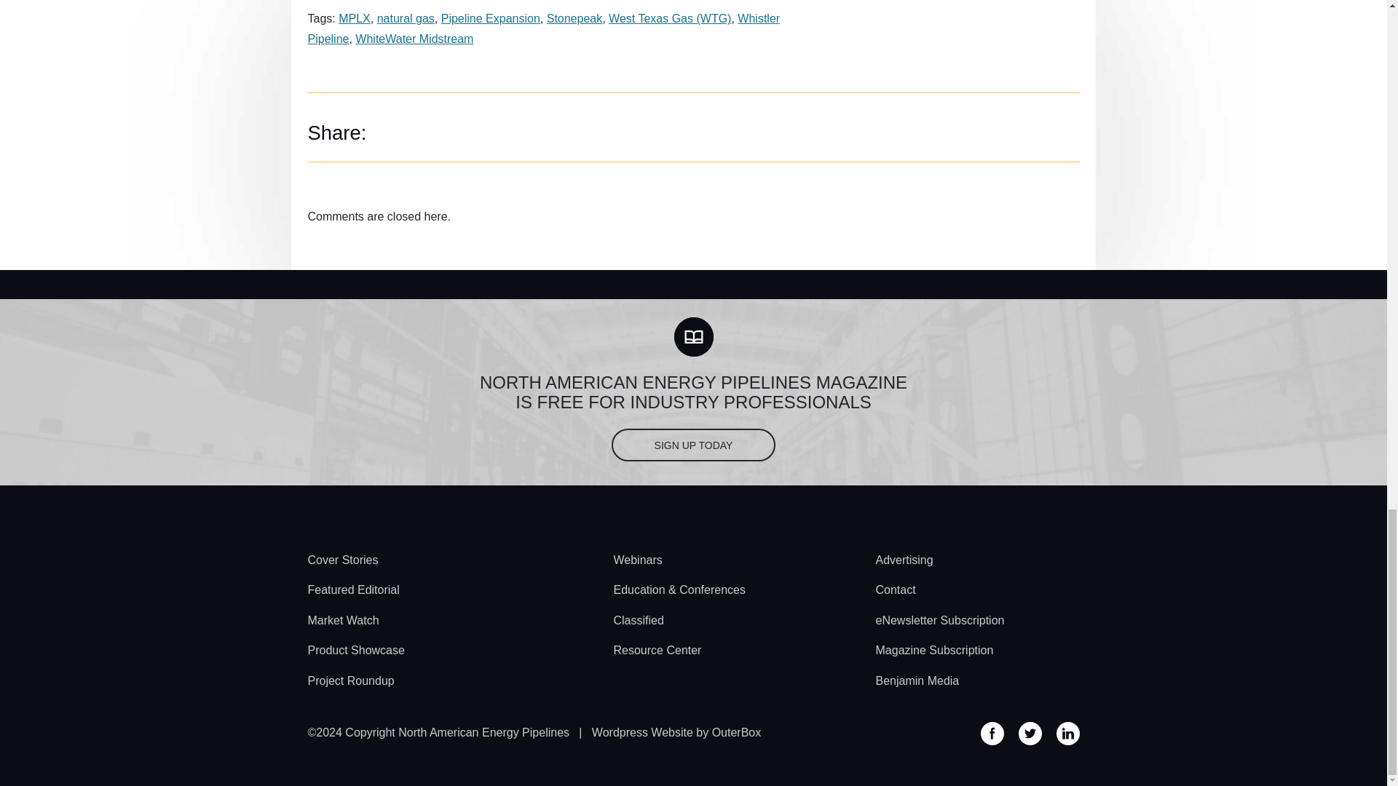  I want to click on Outerbox, so click(676, 732).